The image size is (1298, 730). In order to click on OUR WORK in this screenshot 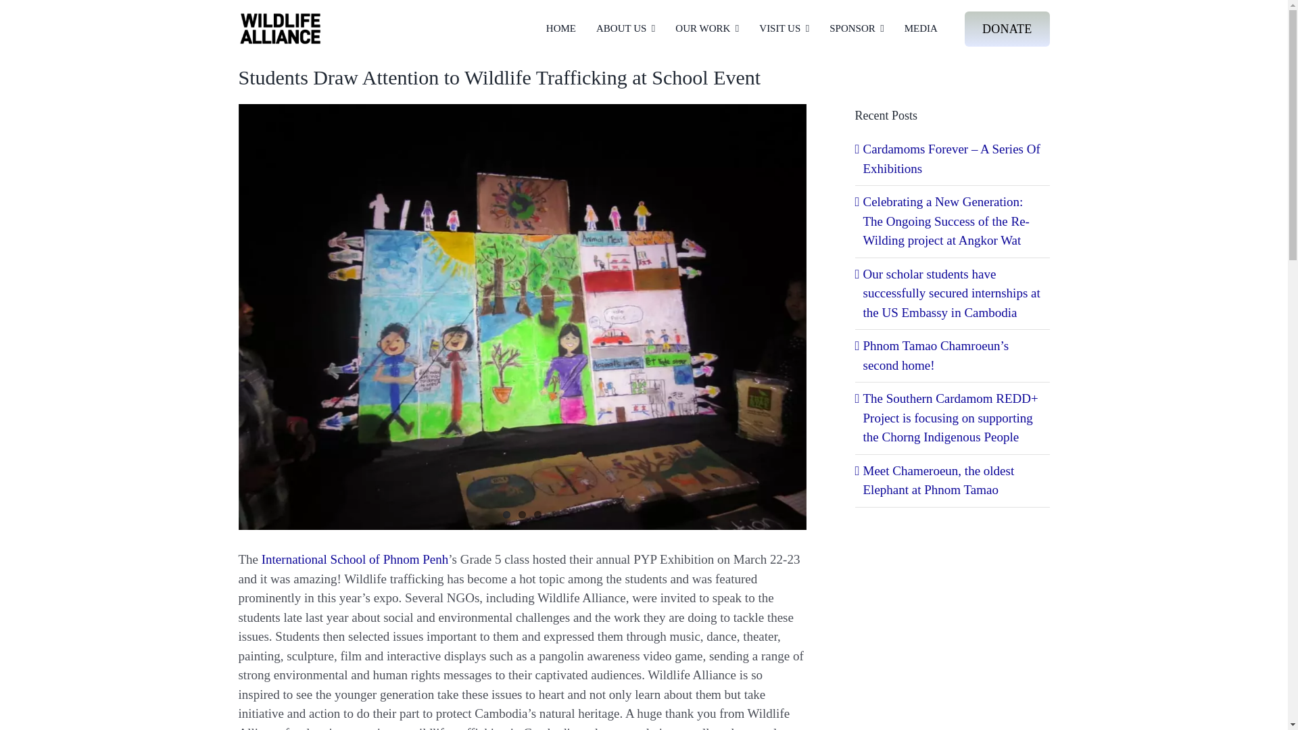, I will do `click(706, 28)`.